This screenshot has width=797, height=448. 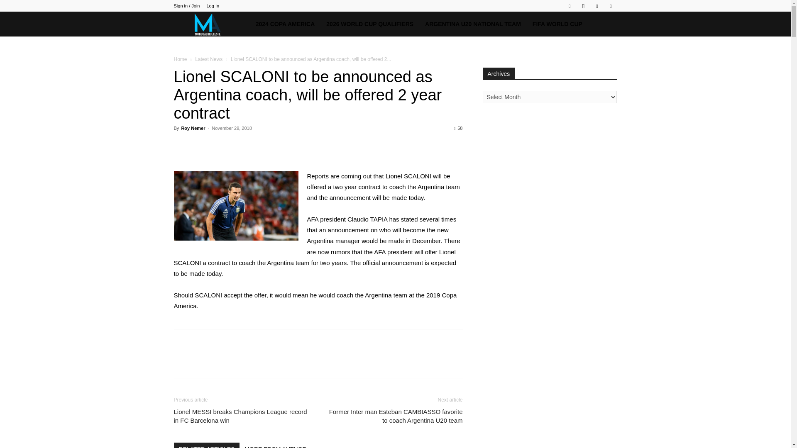 I want to click on Latest News, so click(x=208, y=59).